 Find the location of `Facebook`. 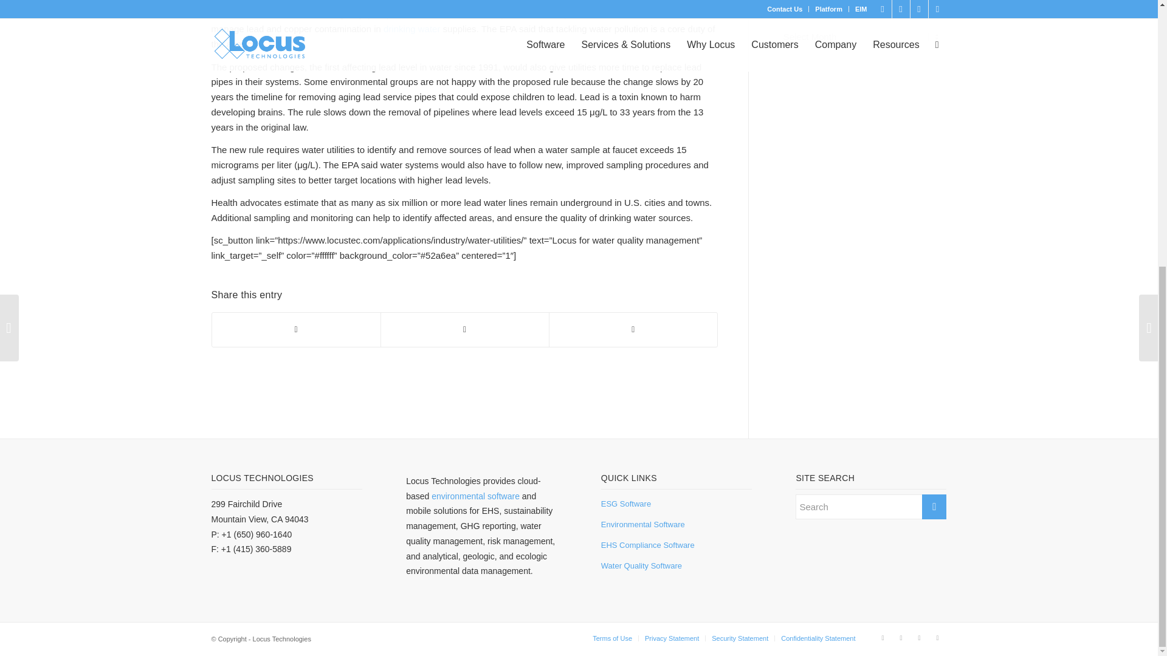

Facebook is located at coordinates (901, 637).